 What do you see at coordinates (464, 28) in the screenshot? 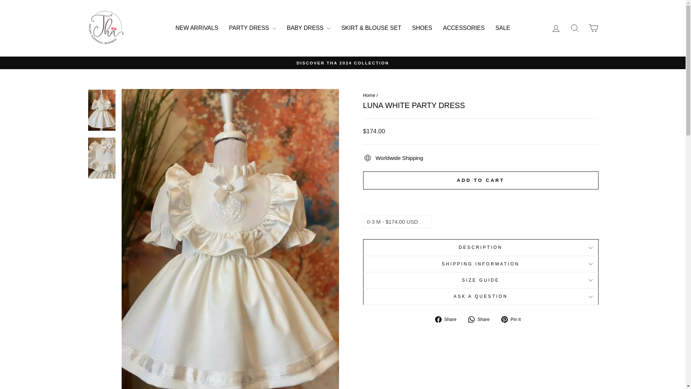
I see `ACCESSORIES` at bounding box center [464, 28].